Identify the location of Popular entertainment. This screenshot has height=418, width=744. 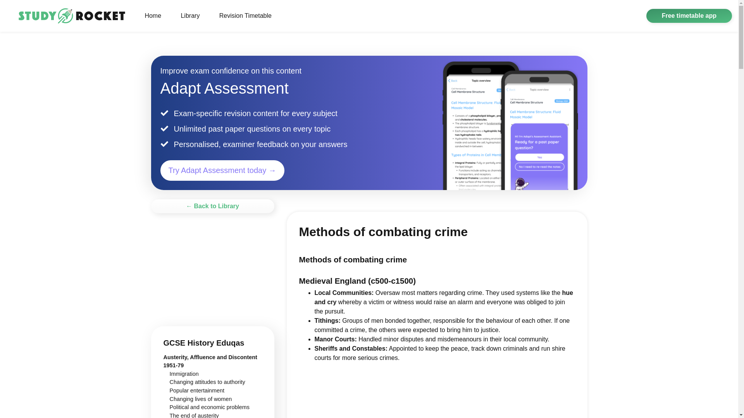
(197, 391).